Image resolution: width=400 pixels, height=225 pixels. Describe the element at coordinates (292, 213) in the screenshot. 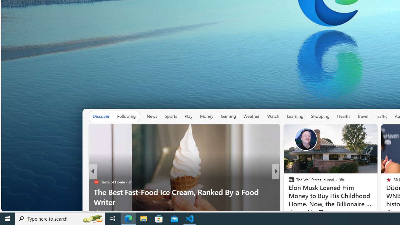

I see `109 Like` at that location.